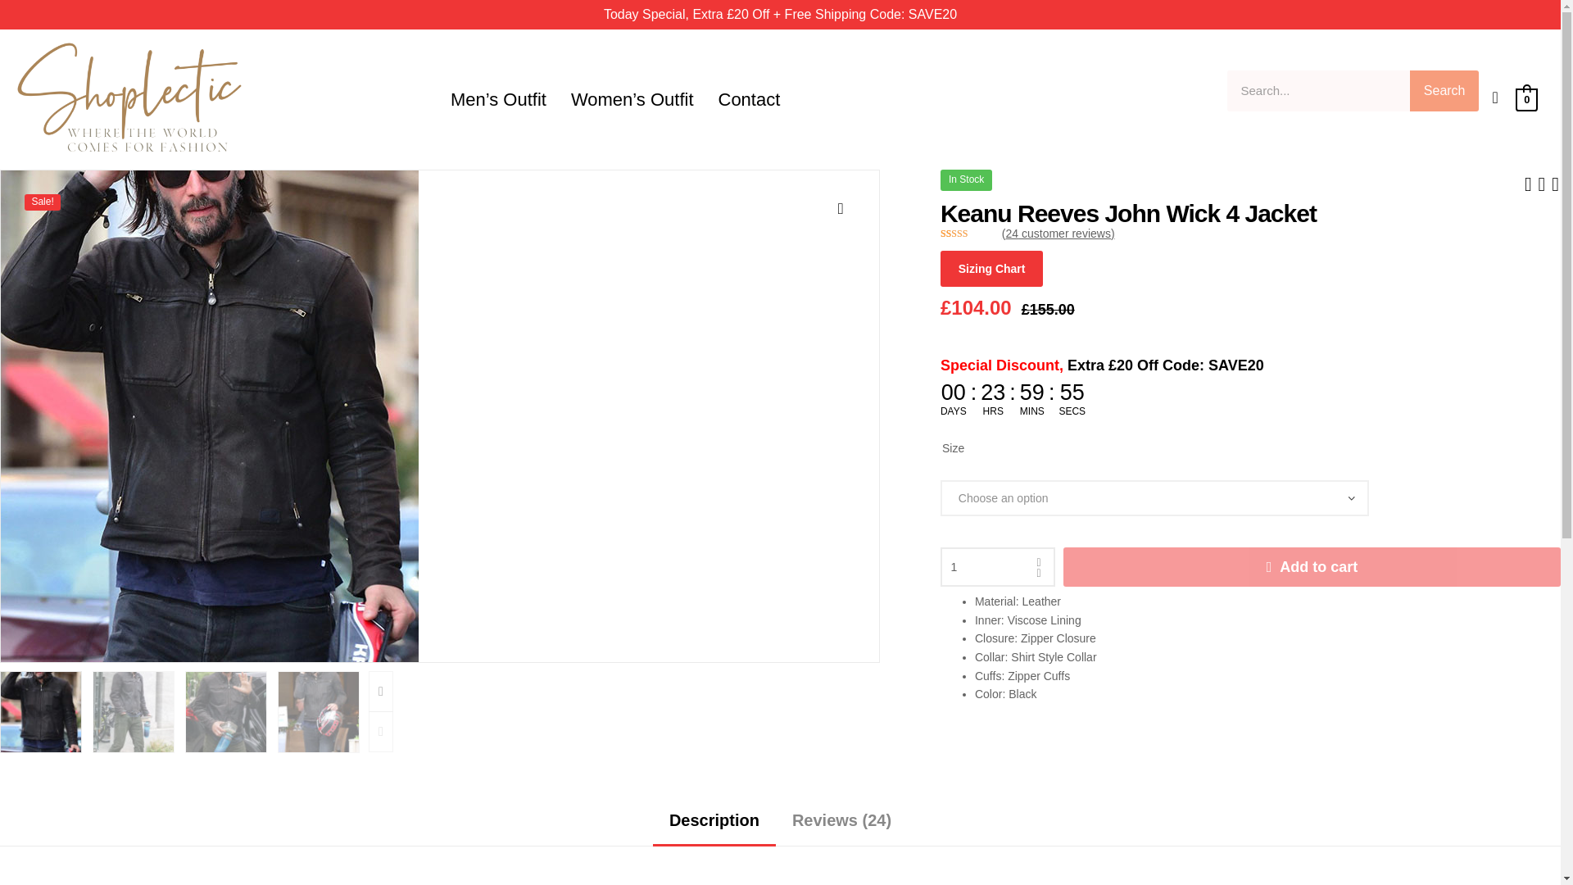 The height and width of the screenshot is (885, 1573). Describe the element at coordinates (1527, 98) in the screenshot. I see `0` at that location.